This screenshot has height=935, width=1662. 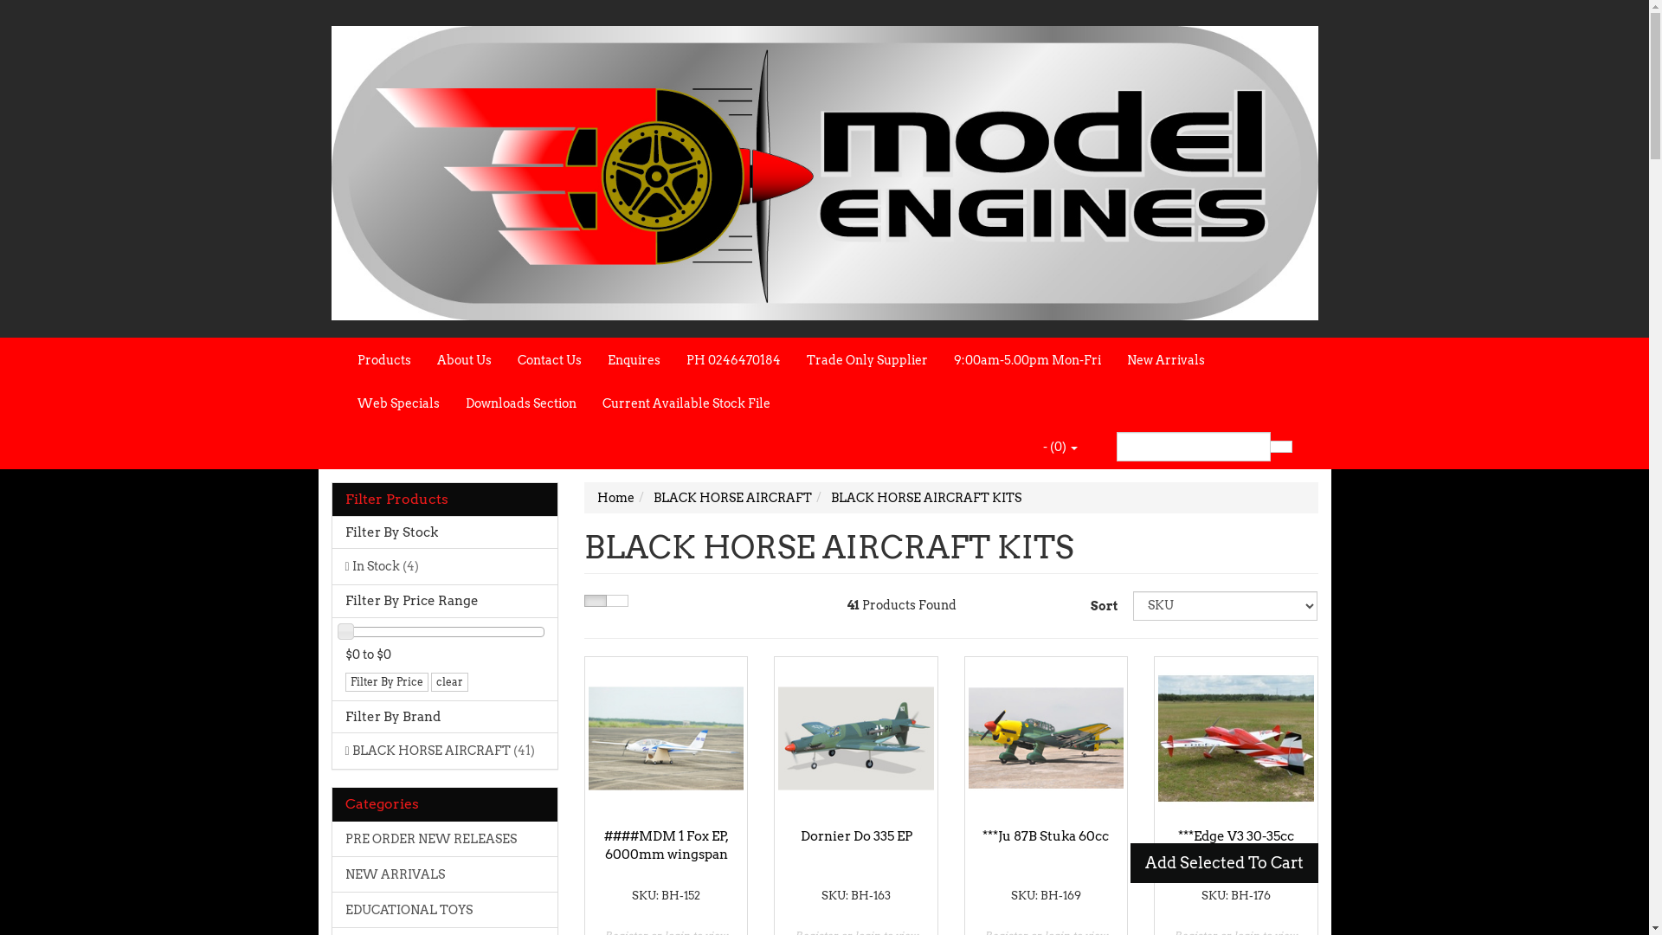 What do you see at coordinates (398, 403) in the screenshot?
I see `Web Specials` at bounding box center [398, 403].